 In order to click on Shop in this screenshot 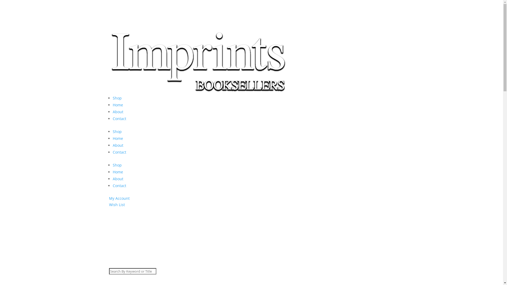, I will do `click(117, 98)`.